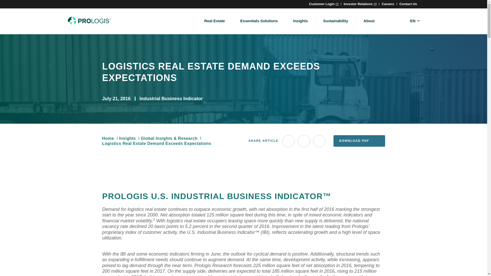 The image size is (491, 276). What do you see at coordinates (408, 4) in the screenshot?
I see `Contact Us` at bounding box center [408, 4].